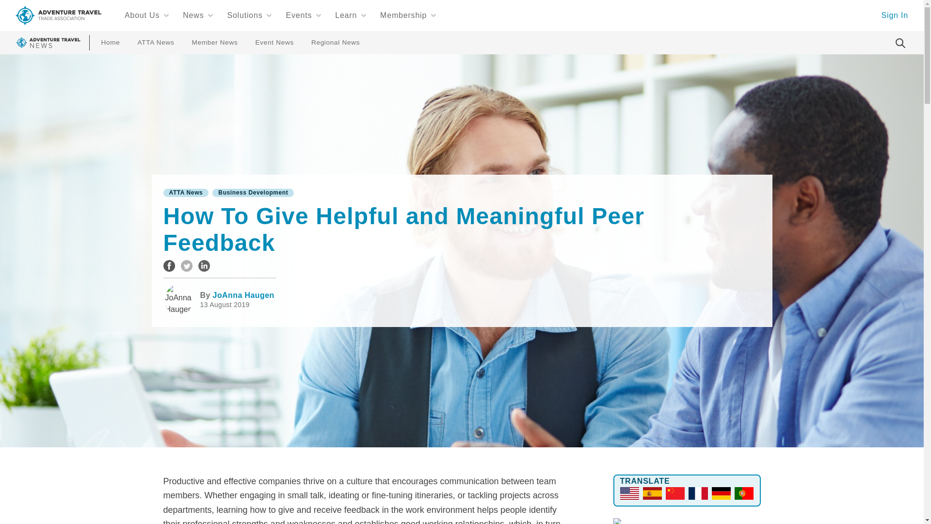 Image resolution: width=931 pixels, height=524 pixels. Describe the element at coordinates (249, 15) in the screenshot. I see `Solutions` at that location.